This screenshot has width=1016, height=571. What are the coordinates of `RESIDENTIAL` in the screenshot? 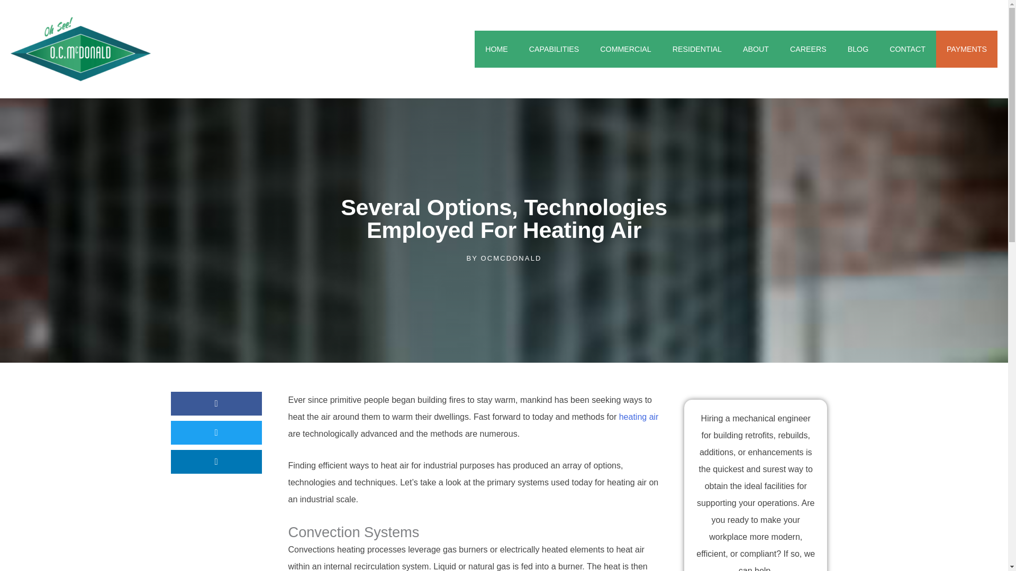 It's located at (697, 49).